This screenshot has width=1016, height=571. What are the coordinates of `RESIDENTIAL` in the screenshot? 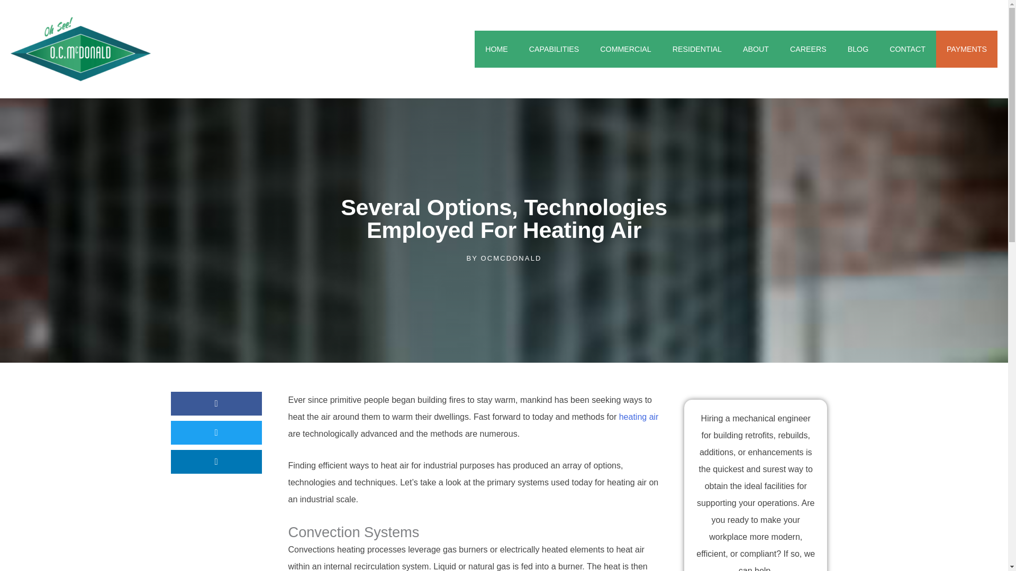 It's located at (697, 49).